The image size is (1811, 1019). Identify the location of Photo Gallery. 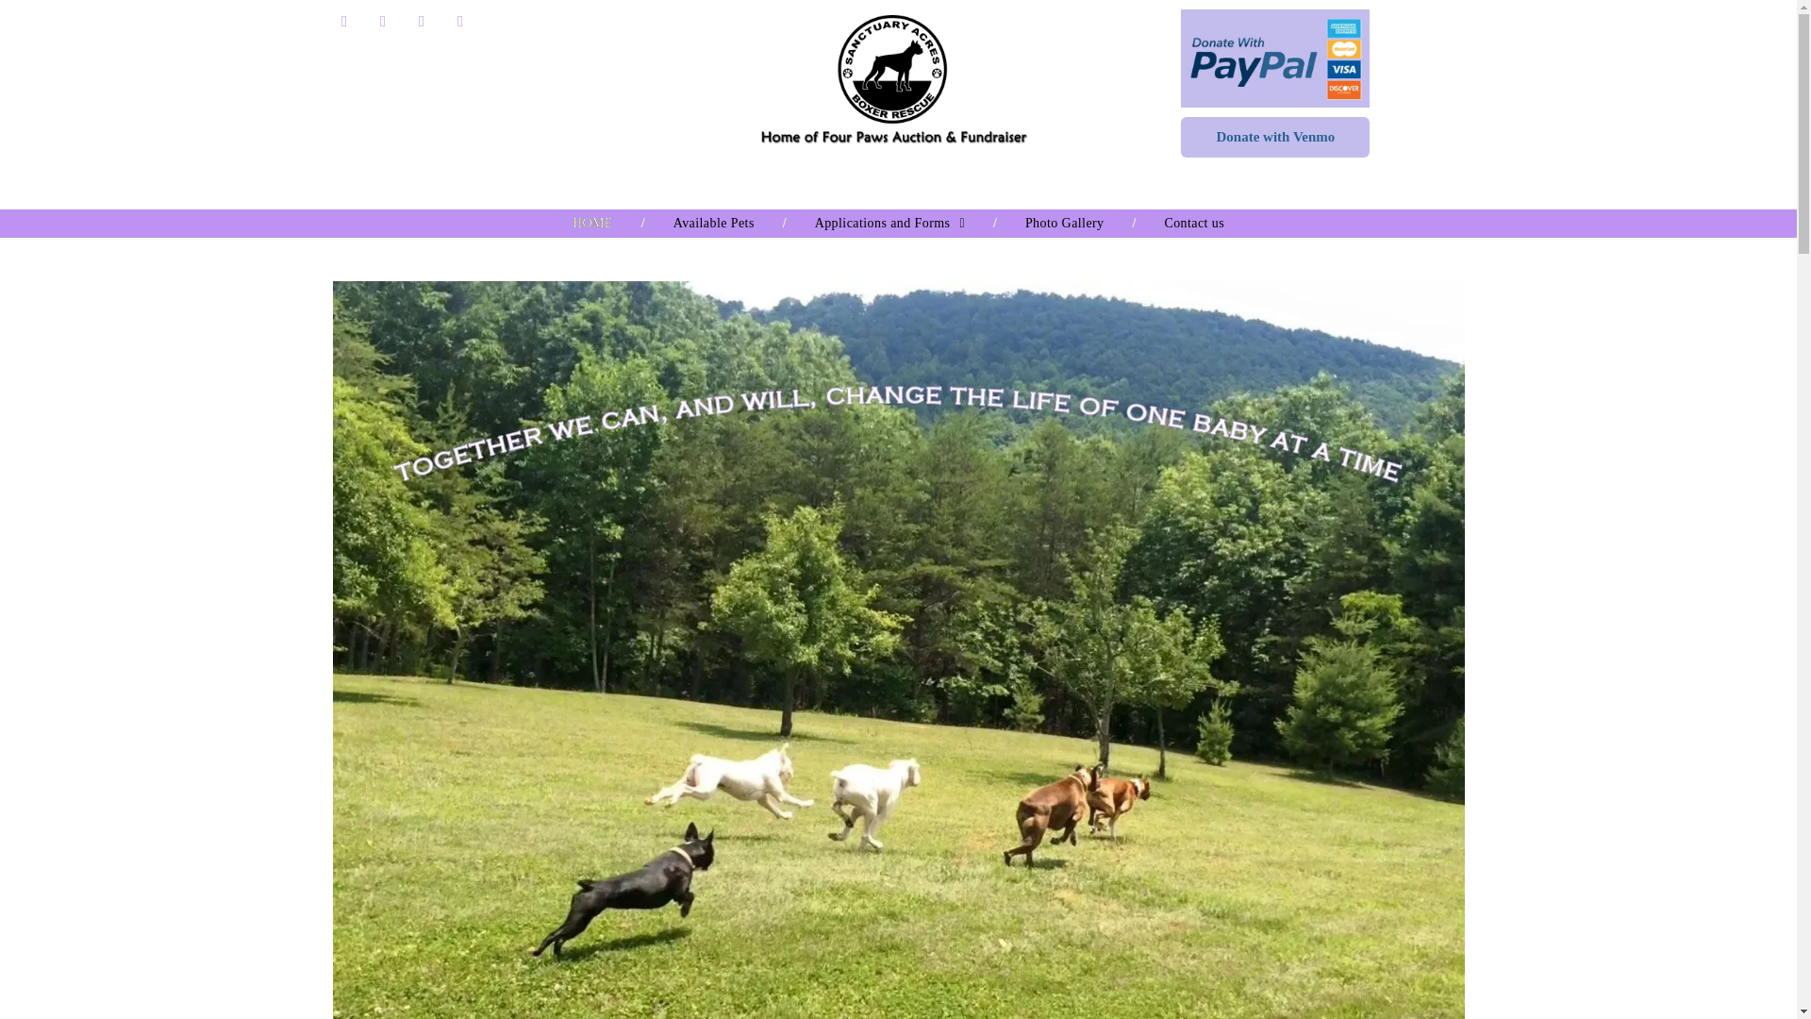
(1065, 223).